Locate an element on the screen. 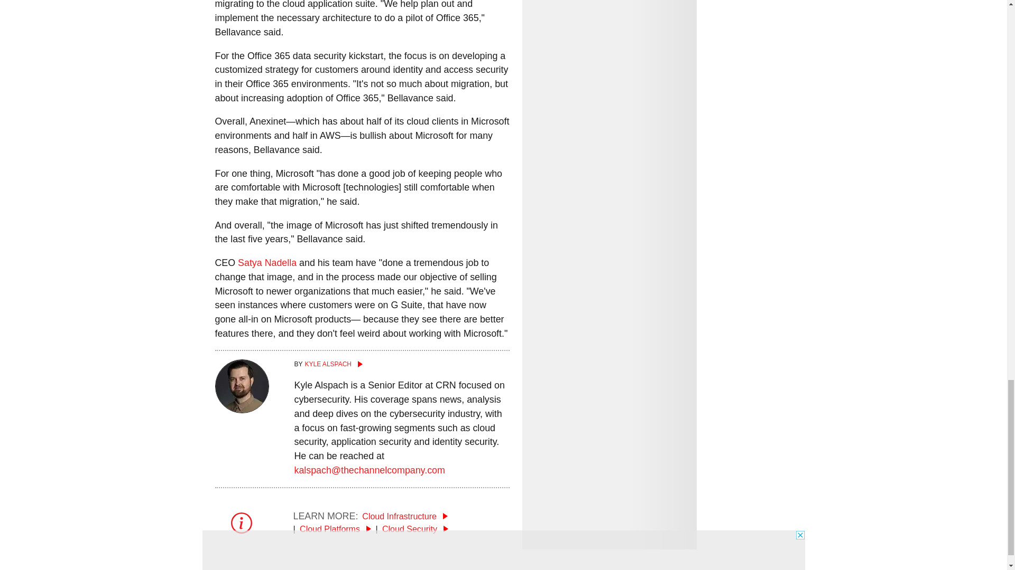  Kyle Alspach is located at coordinates (402, 364).